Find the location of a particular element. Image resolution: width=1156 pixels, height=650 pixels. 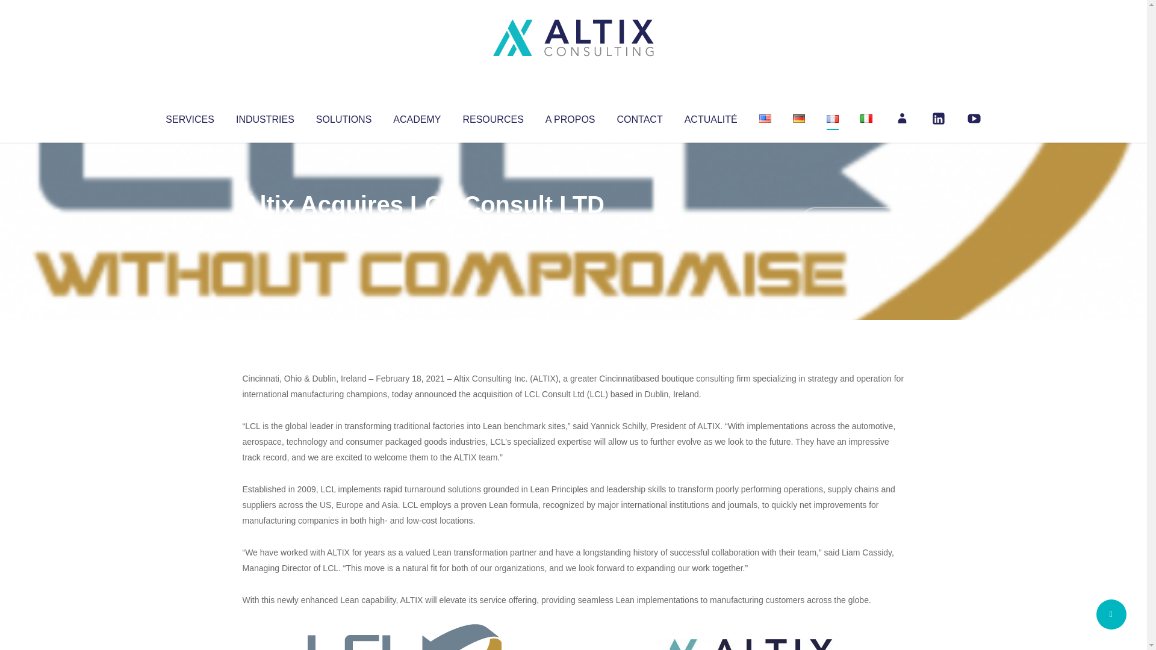

INDUSTRIES is located at coordinates (265, 117).